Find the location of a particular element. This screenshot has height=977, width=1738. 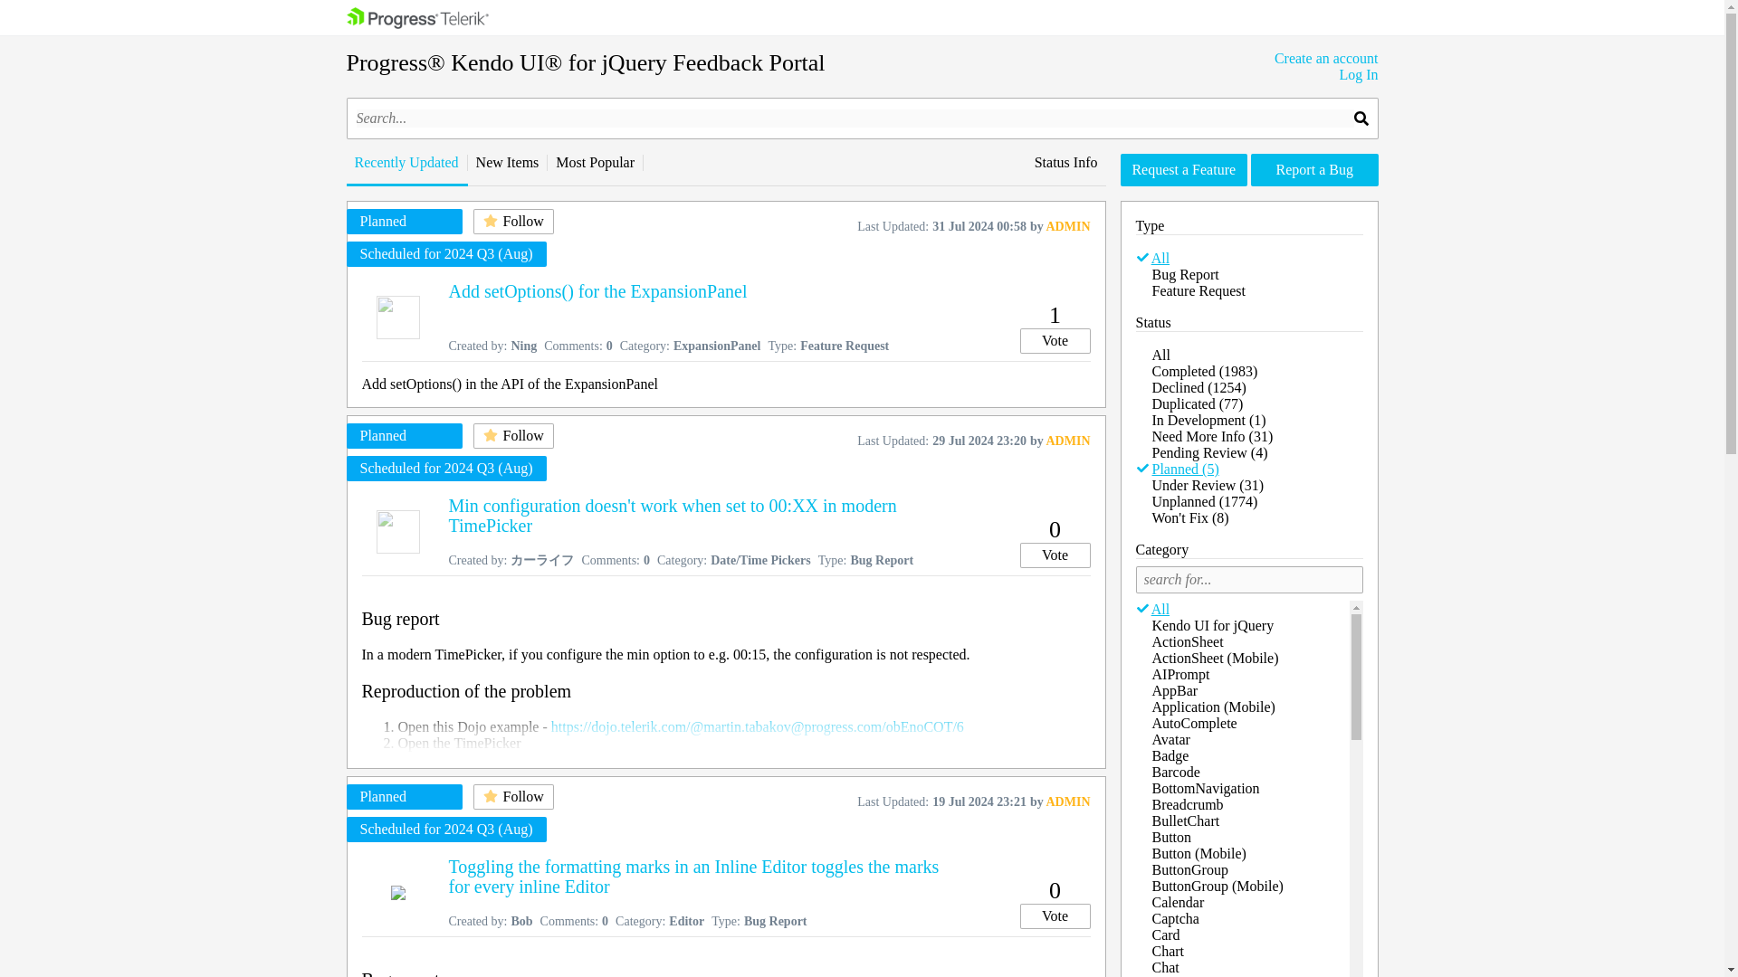

Log In is located at coordinates (1325, 74).